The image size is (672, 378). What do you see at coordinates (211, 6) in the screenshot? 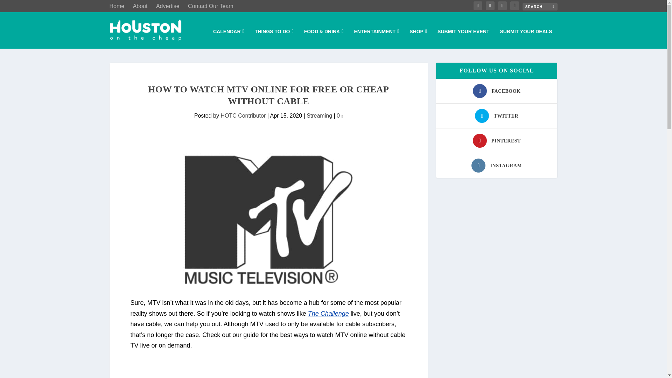
I see `Contact Our Team` at bounding box center [211, 6].